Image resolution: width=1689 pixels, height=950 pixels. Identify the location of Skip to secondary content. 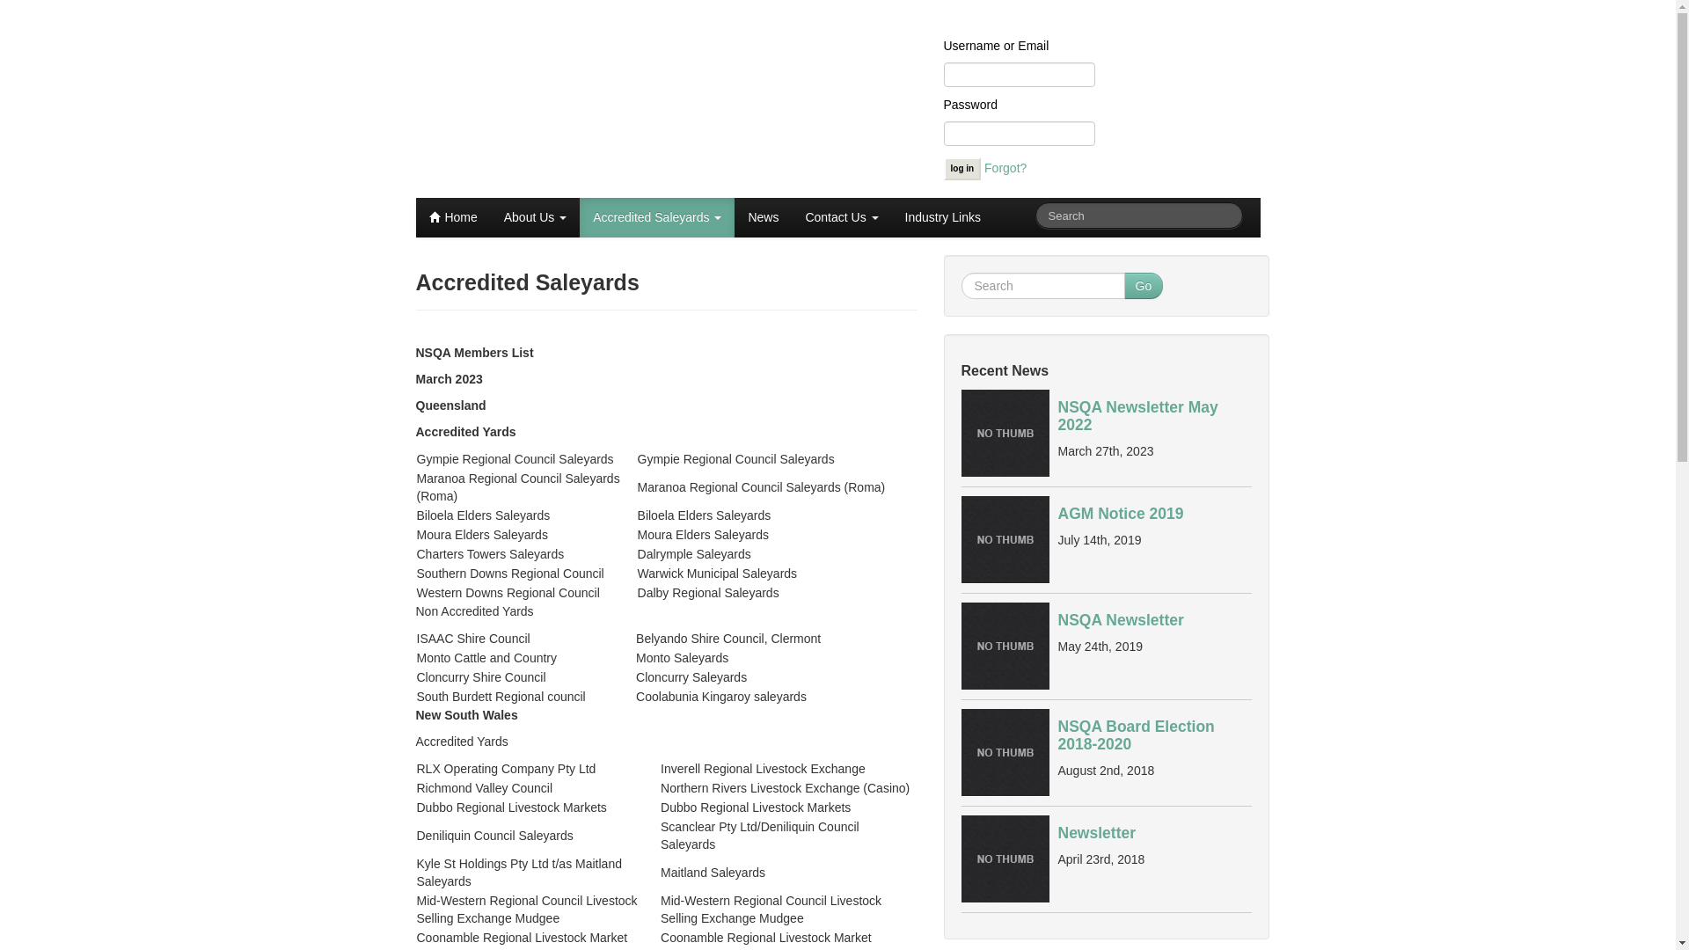
(486, 207).